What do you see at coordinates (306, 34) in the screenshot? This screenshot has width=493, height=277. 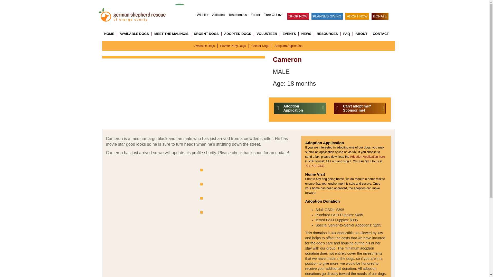 I see `NEWS` at bounding box center [306, 34].